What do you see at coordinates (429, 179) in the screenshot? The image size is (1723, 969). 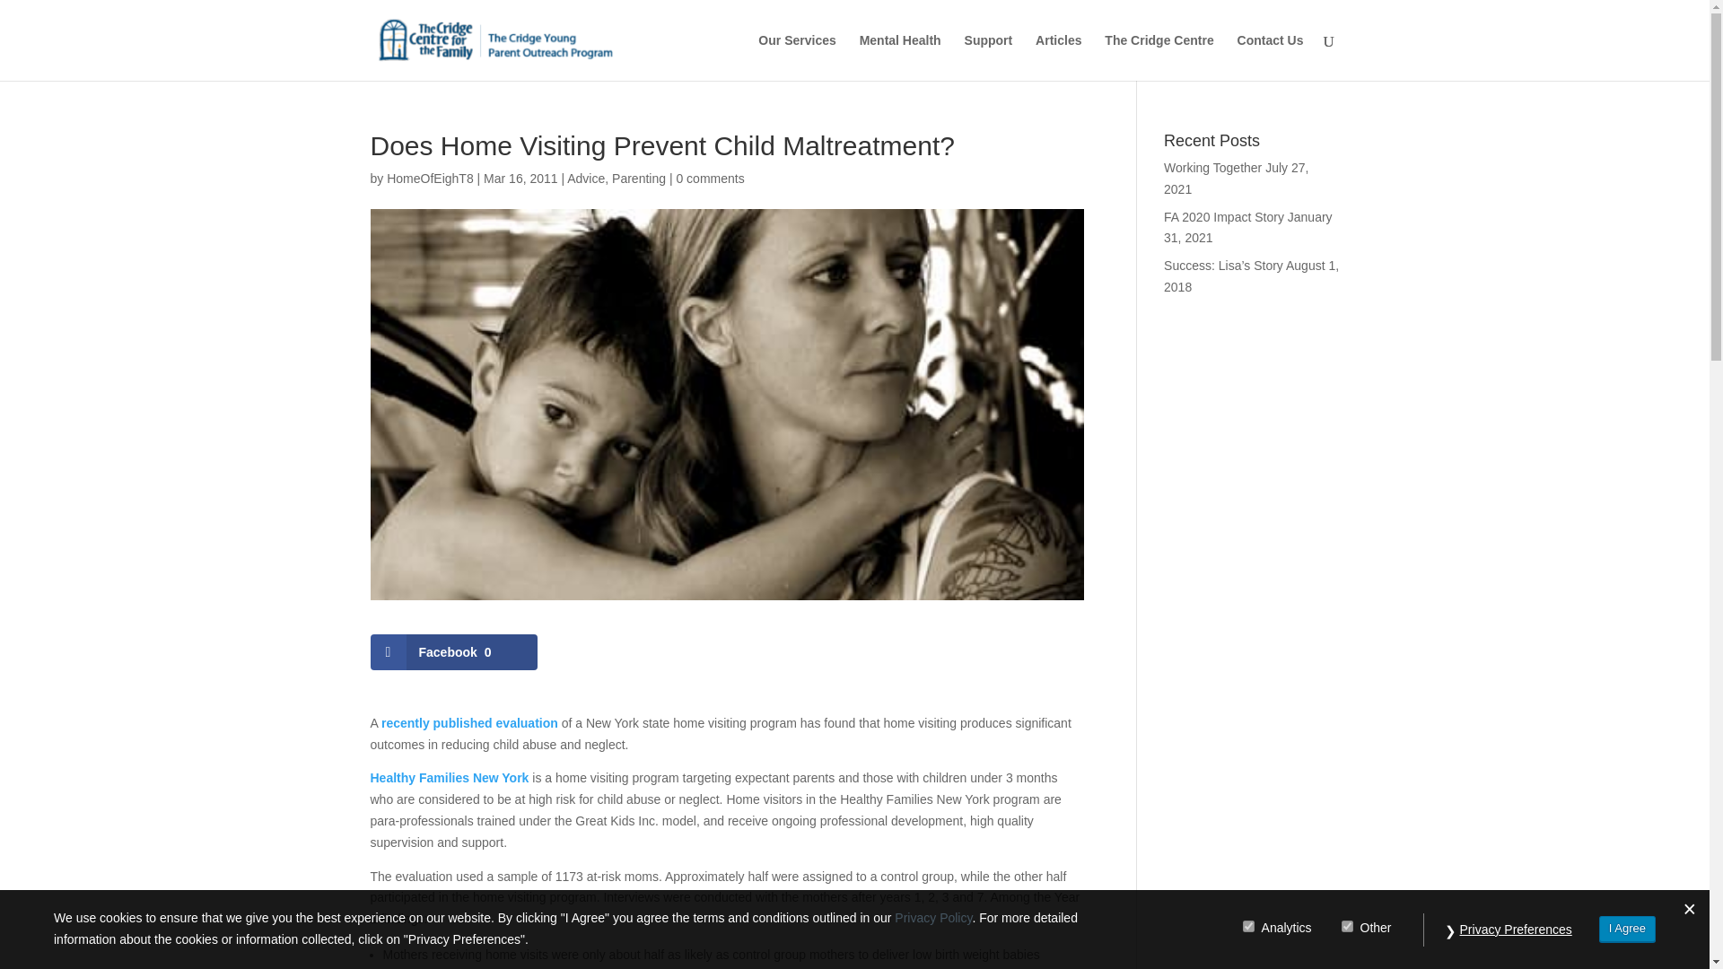 I see `HomeOfEighT8` at bounding box center [429, 179].